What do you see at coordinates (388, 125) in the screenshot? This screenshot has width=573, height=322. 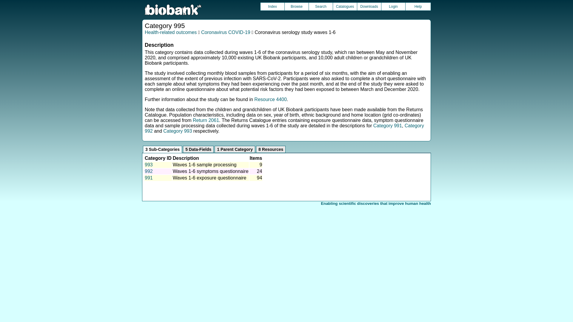 I see `Category 991` at bounding box center [388, 125].